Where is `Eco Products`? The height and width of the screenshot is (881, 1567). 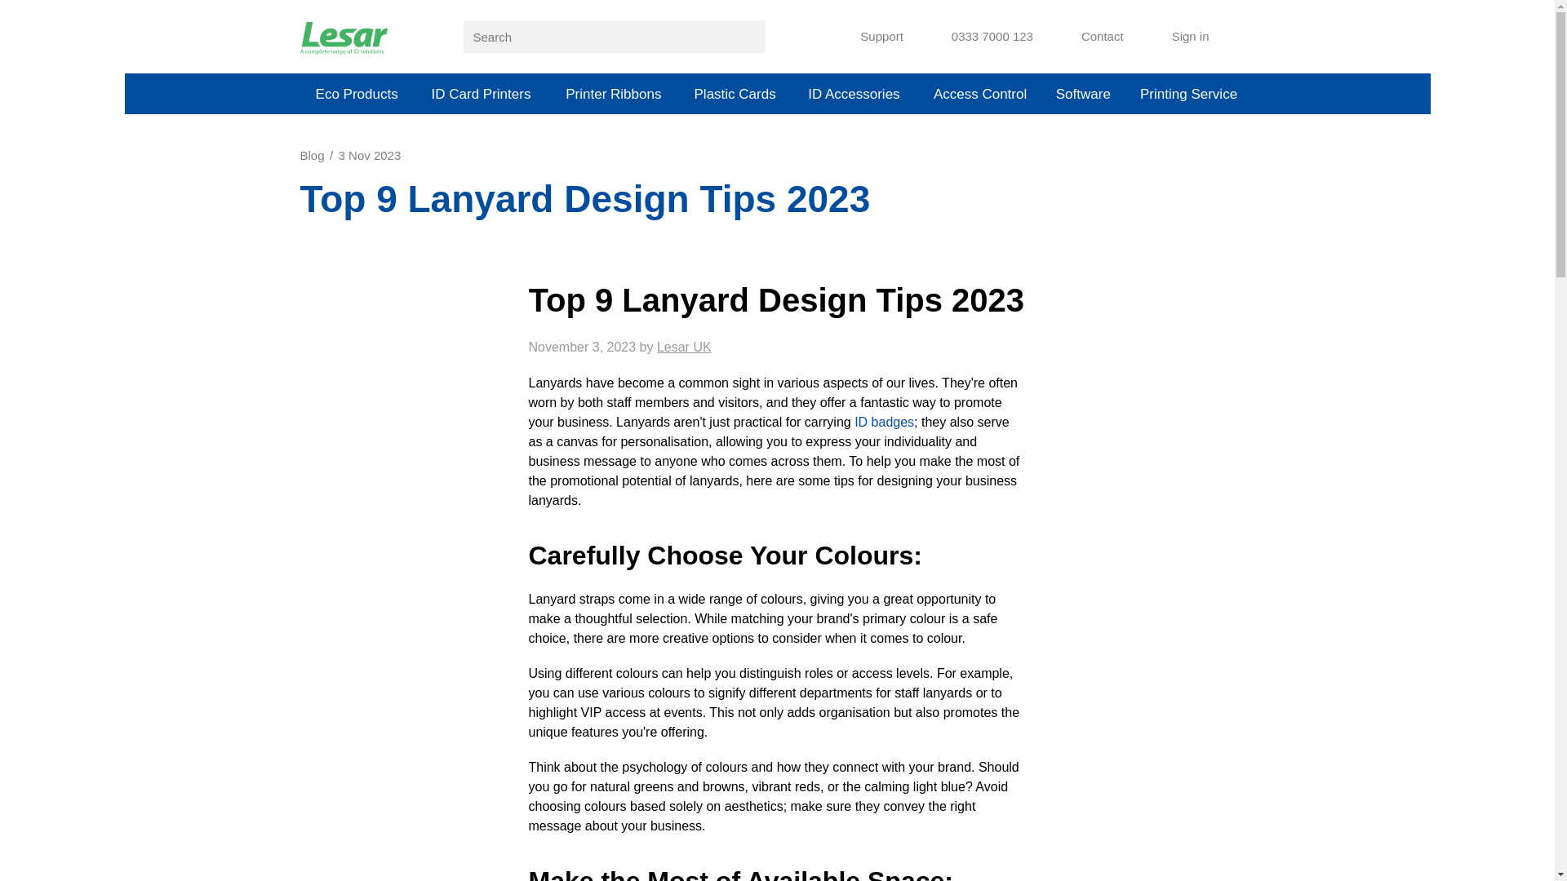
Eco Products is located at coordinates (357, 93).